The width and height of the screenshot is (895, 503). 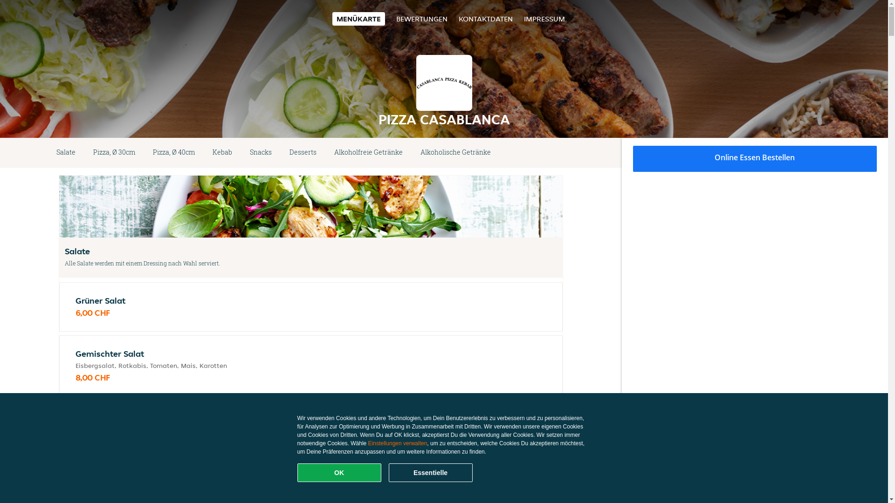 I want to click on KONTAKTDATEN, so click(x=486, y=19).